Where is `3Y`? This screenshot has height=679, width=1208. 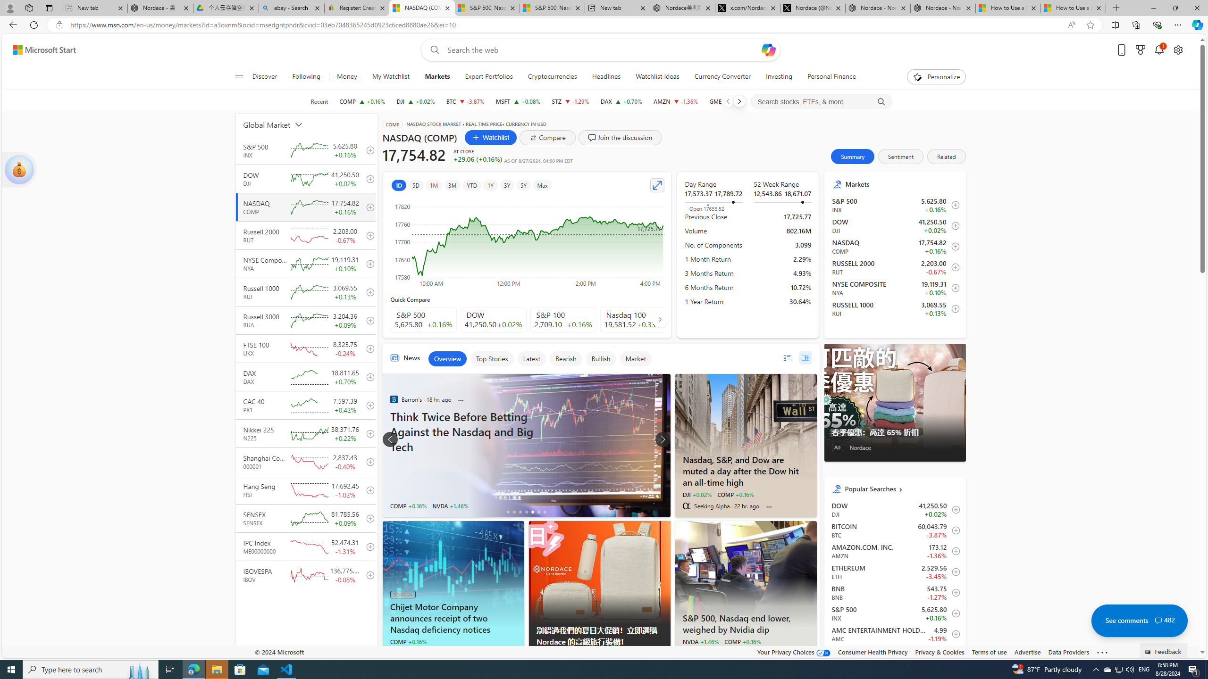 3Y is located at coordinates (507, 185).